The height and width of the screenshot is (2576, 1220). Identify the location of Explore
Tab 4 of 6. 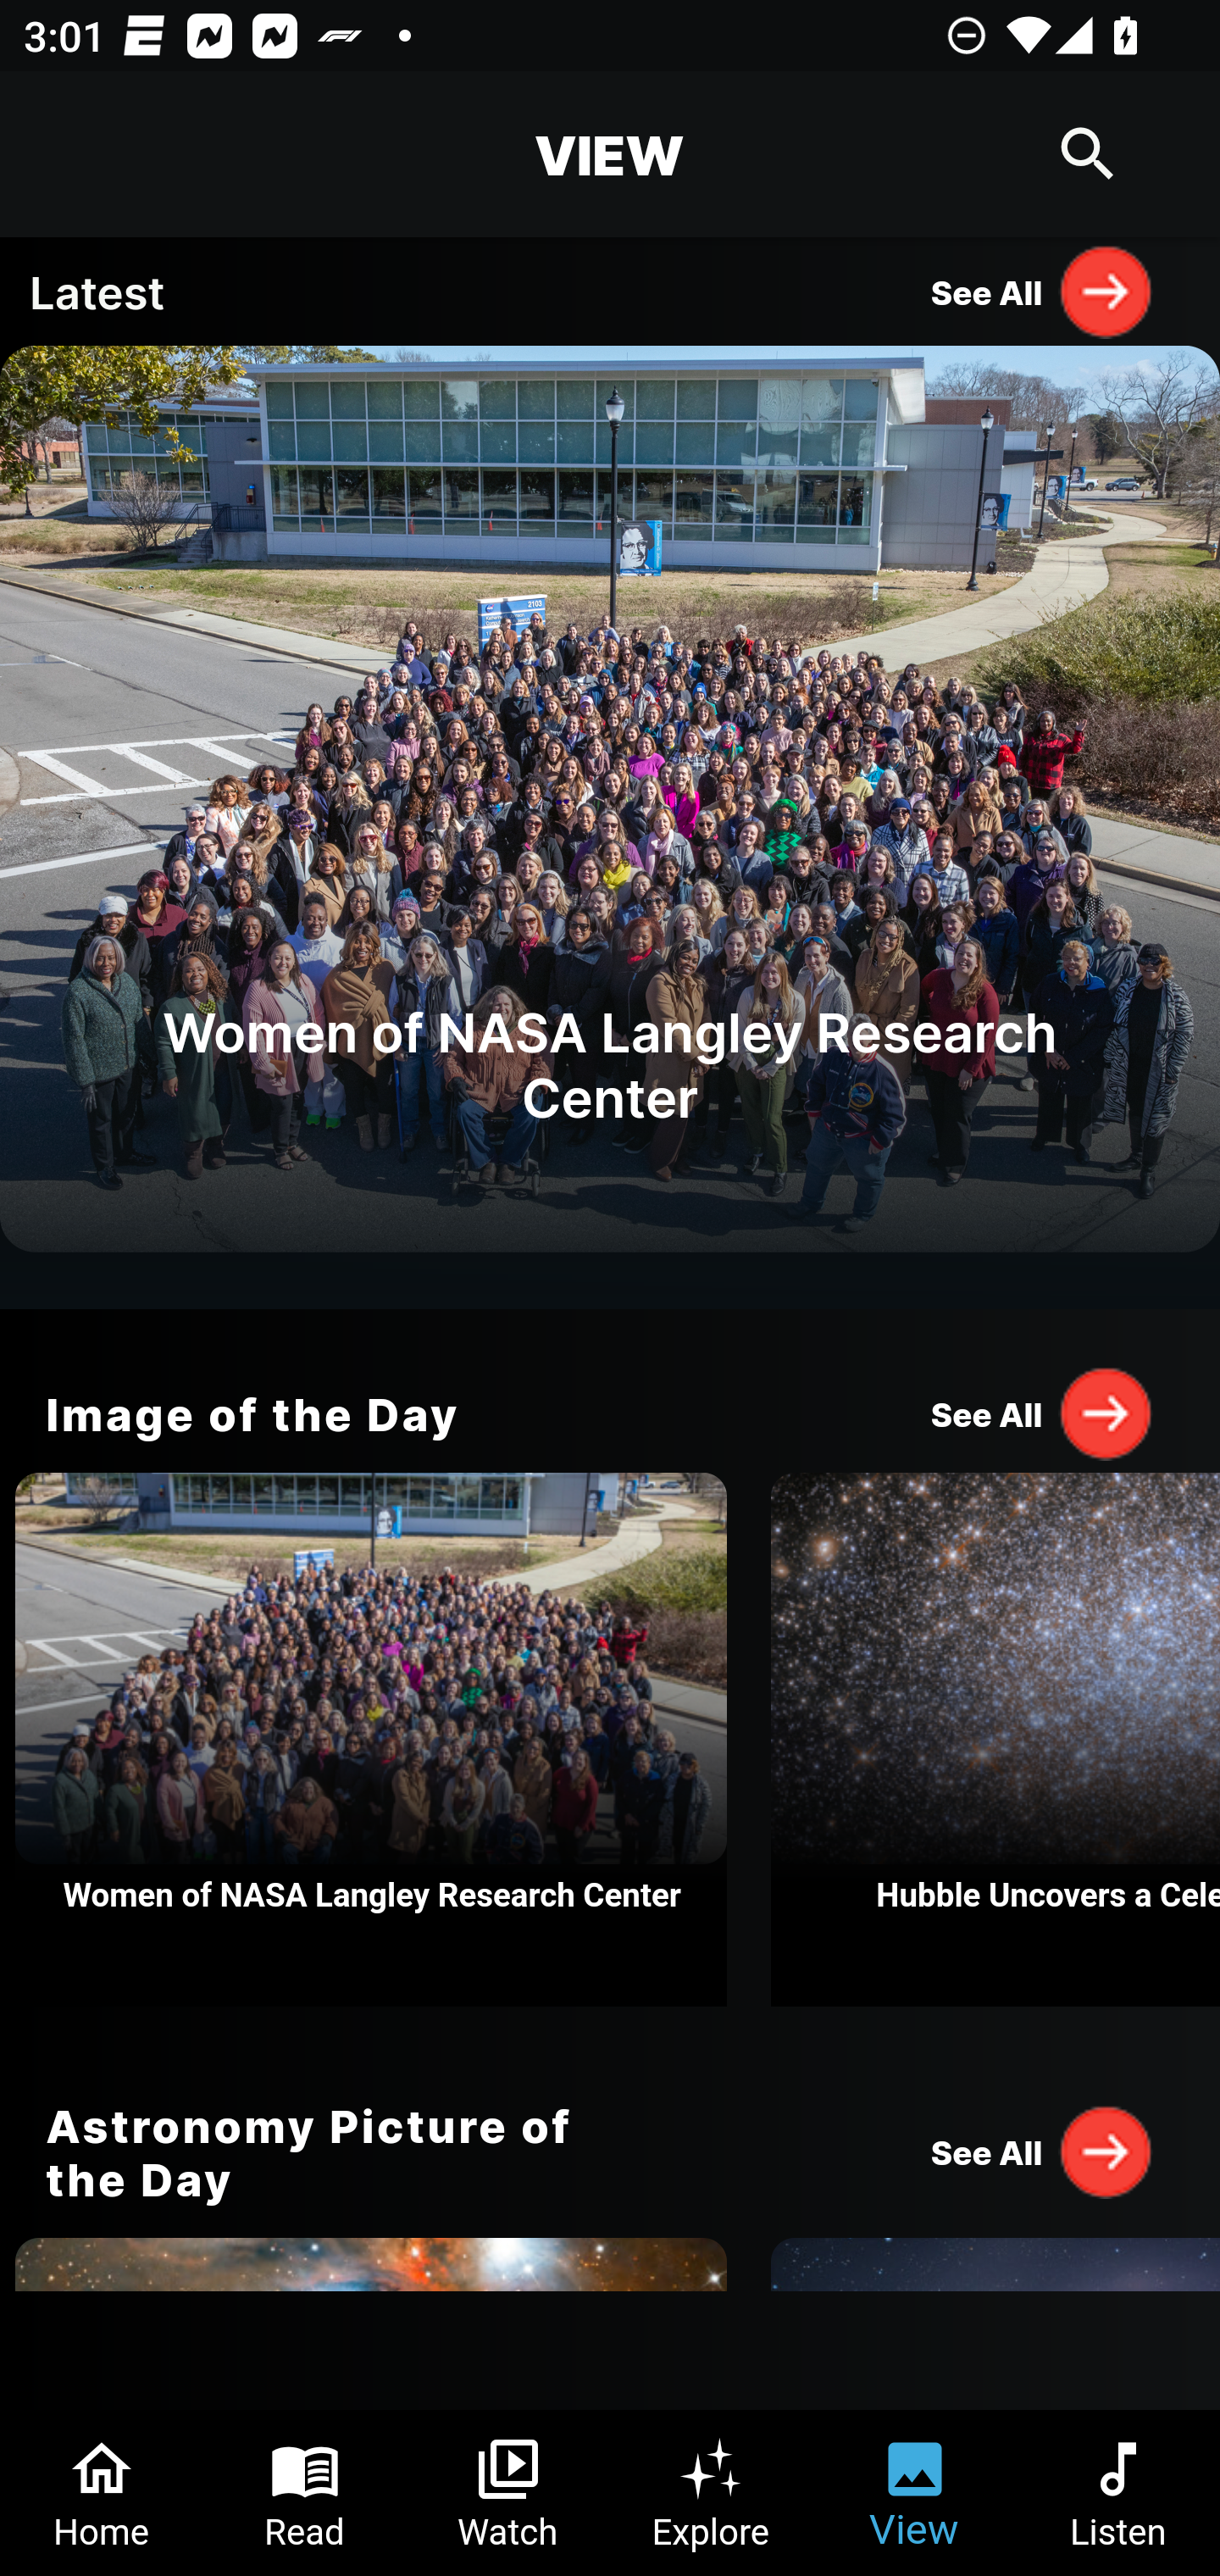
(712, 2493).